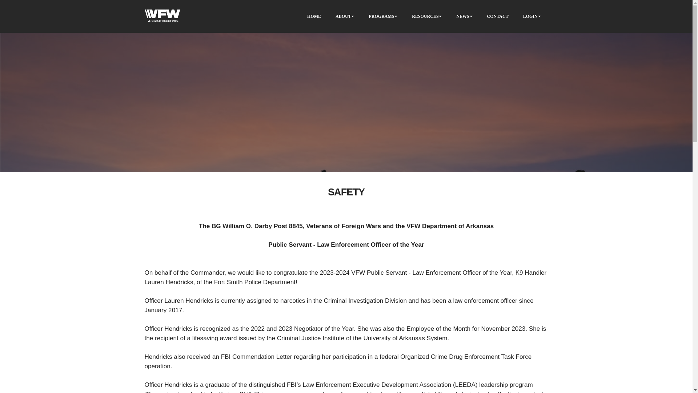 The height and width of the screenshot is (393, 698). Describe the element at coordinates (381, 16) in the screenshot. I see `PROGRAMS` at that location.